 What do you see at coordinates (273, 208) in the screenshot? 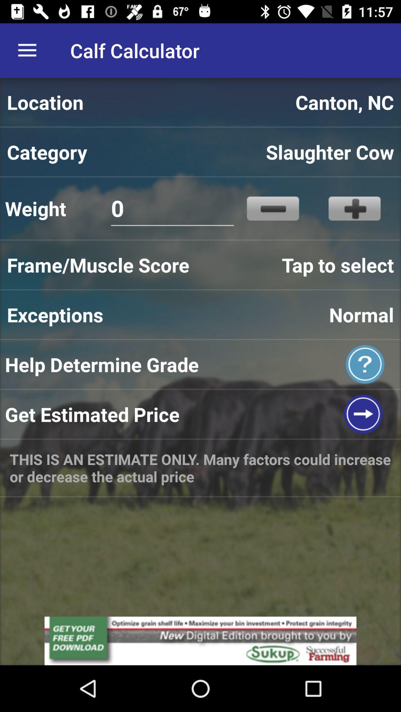
I see `decrease value` at bounding box center [273, 208].